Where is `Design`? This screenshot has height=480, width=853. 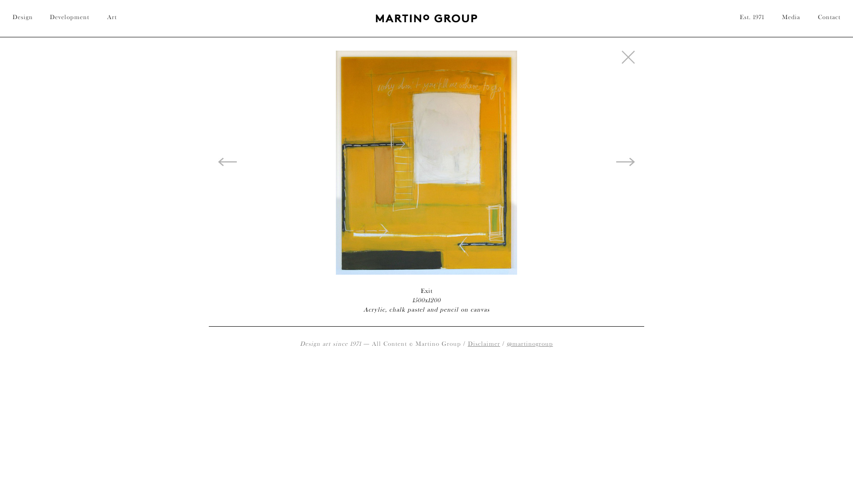 Design is located at coordinates (27, 19).